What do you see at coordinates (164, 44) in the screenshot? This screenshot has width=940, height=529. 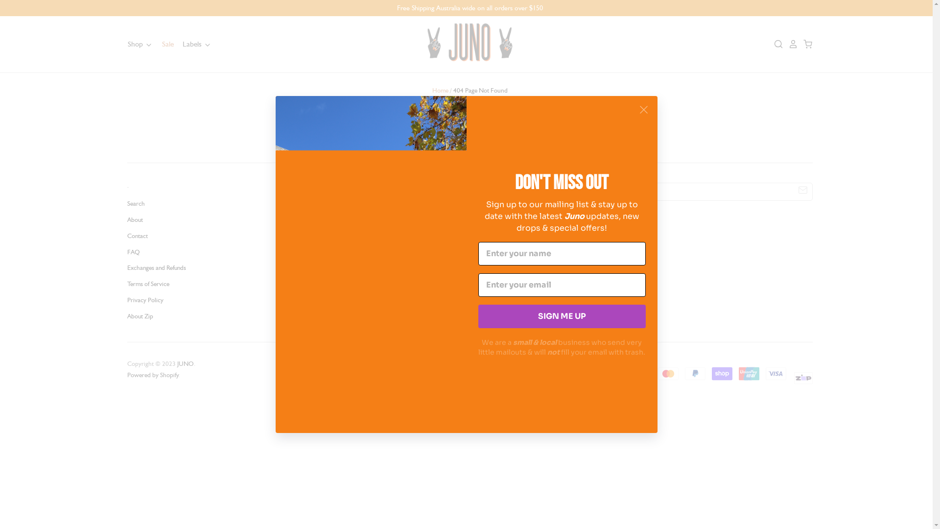 I see `Sale` at bounding box center [164, 44].